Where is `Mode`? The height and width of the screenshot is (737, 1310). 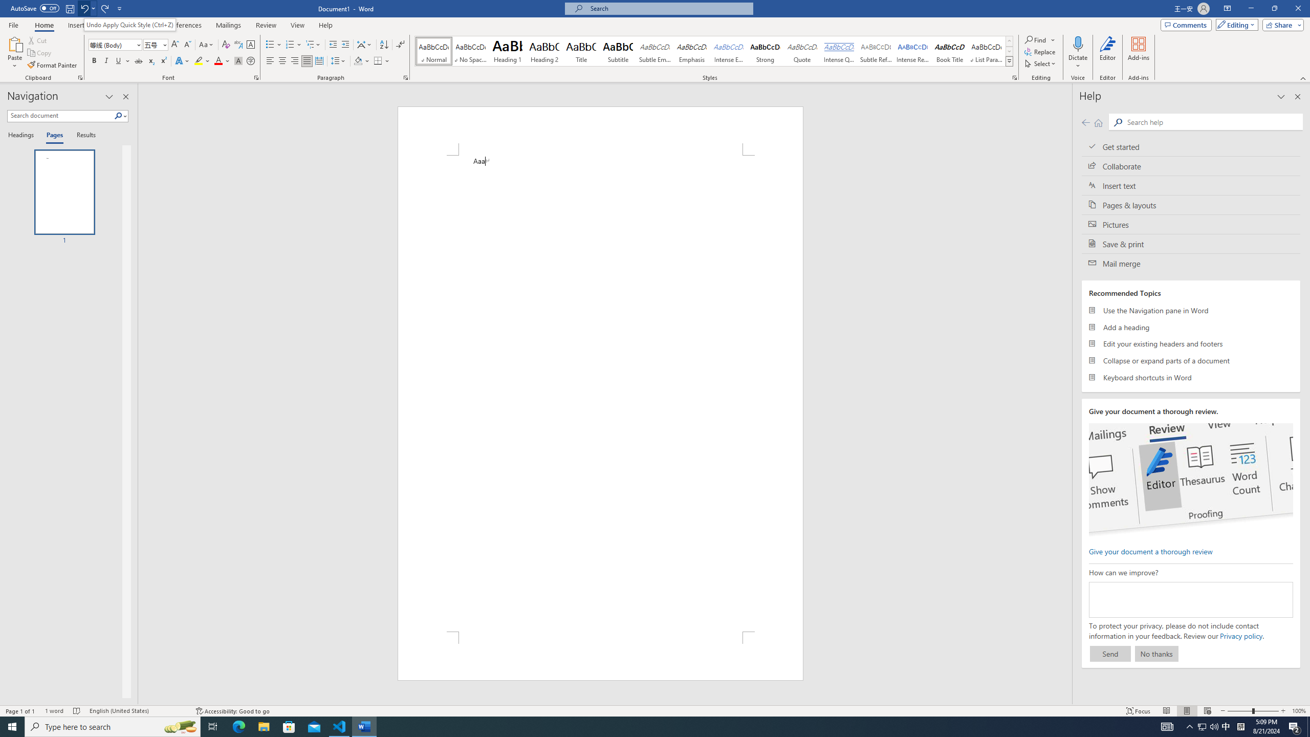
Mode is located at coordinates (1235, 25).